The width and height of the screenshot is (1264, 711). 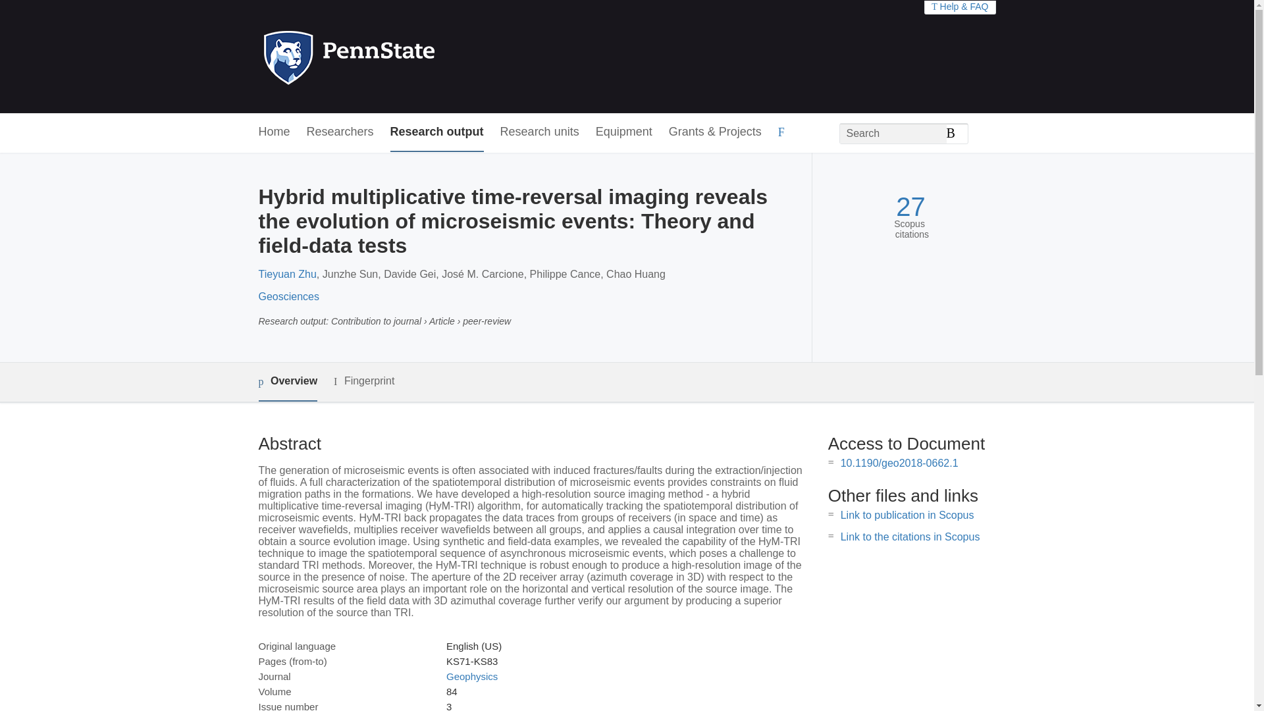 What do you see at coordinates (363, 381) in the screenshot?
I see `Fingerprint` at bounding box center [363, 381].